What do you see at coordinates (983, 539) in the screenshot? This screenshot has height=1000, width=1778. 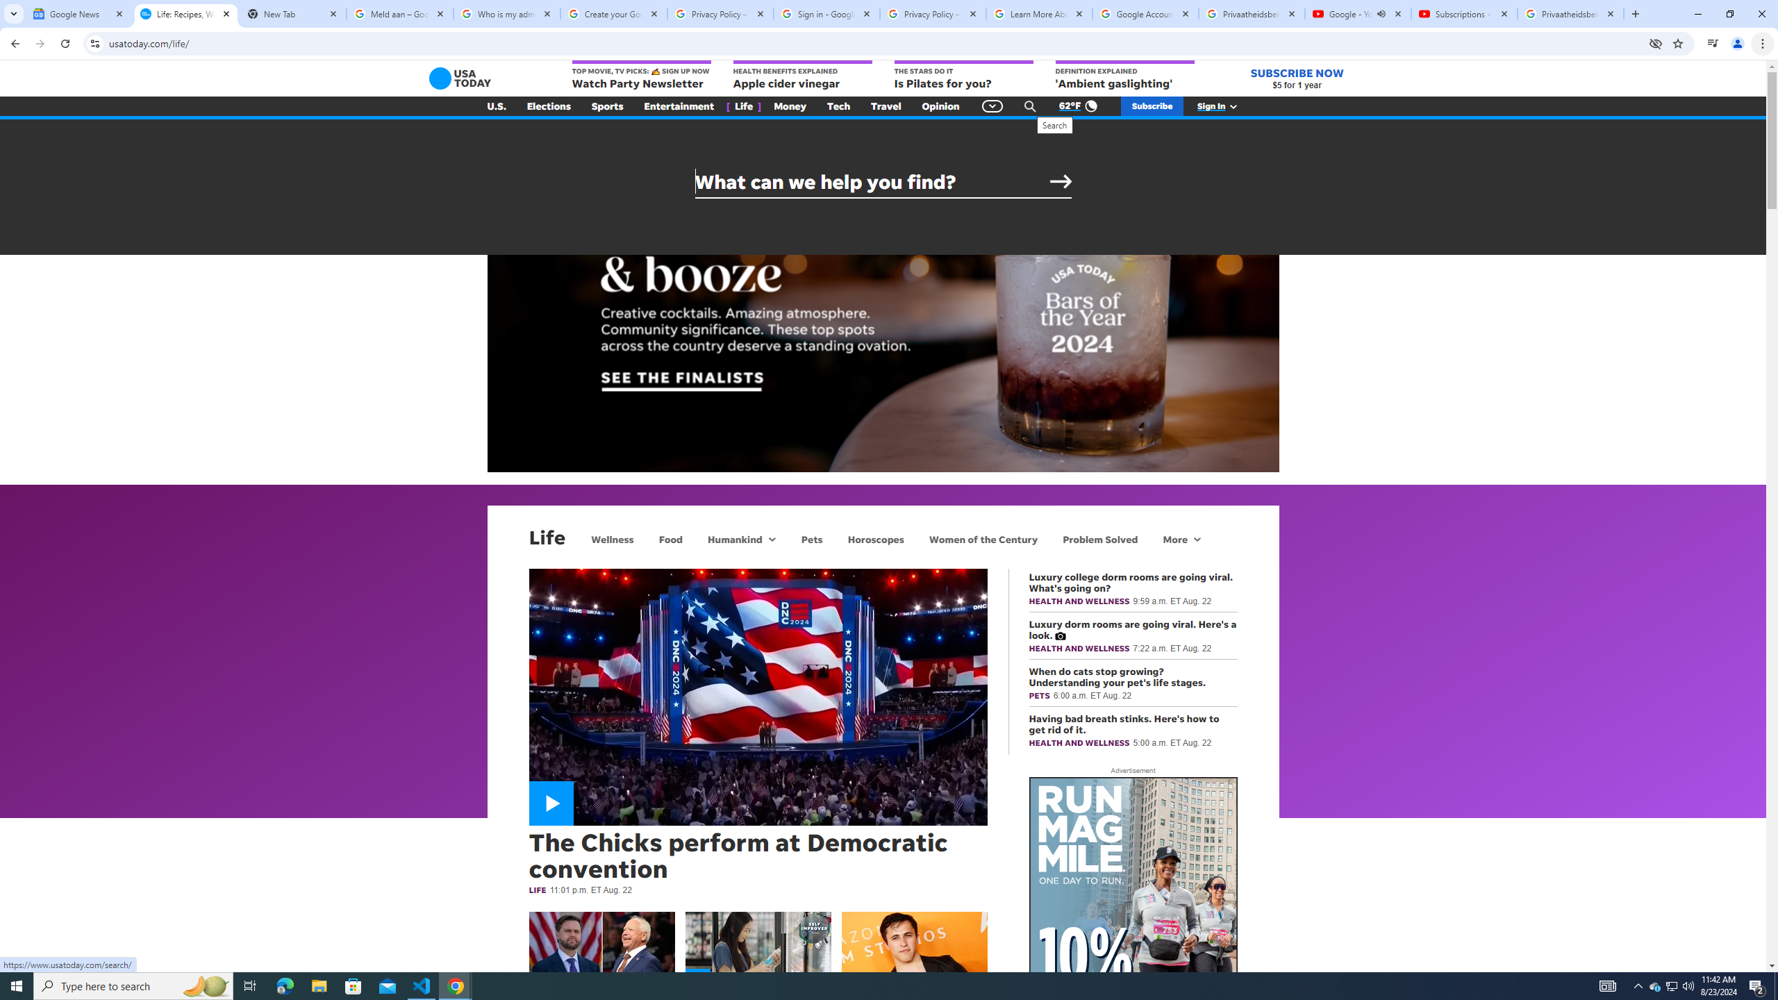 I see `Women of the Century` at bounding box center [983, 539].